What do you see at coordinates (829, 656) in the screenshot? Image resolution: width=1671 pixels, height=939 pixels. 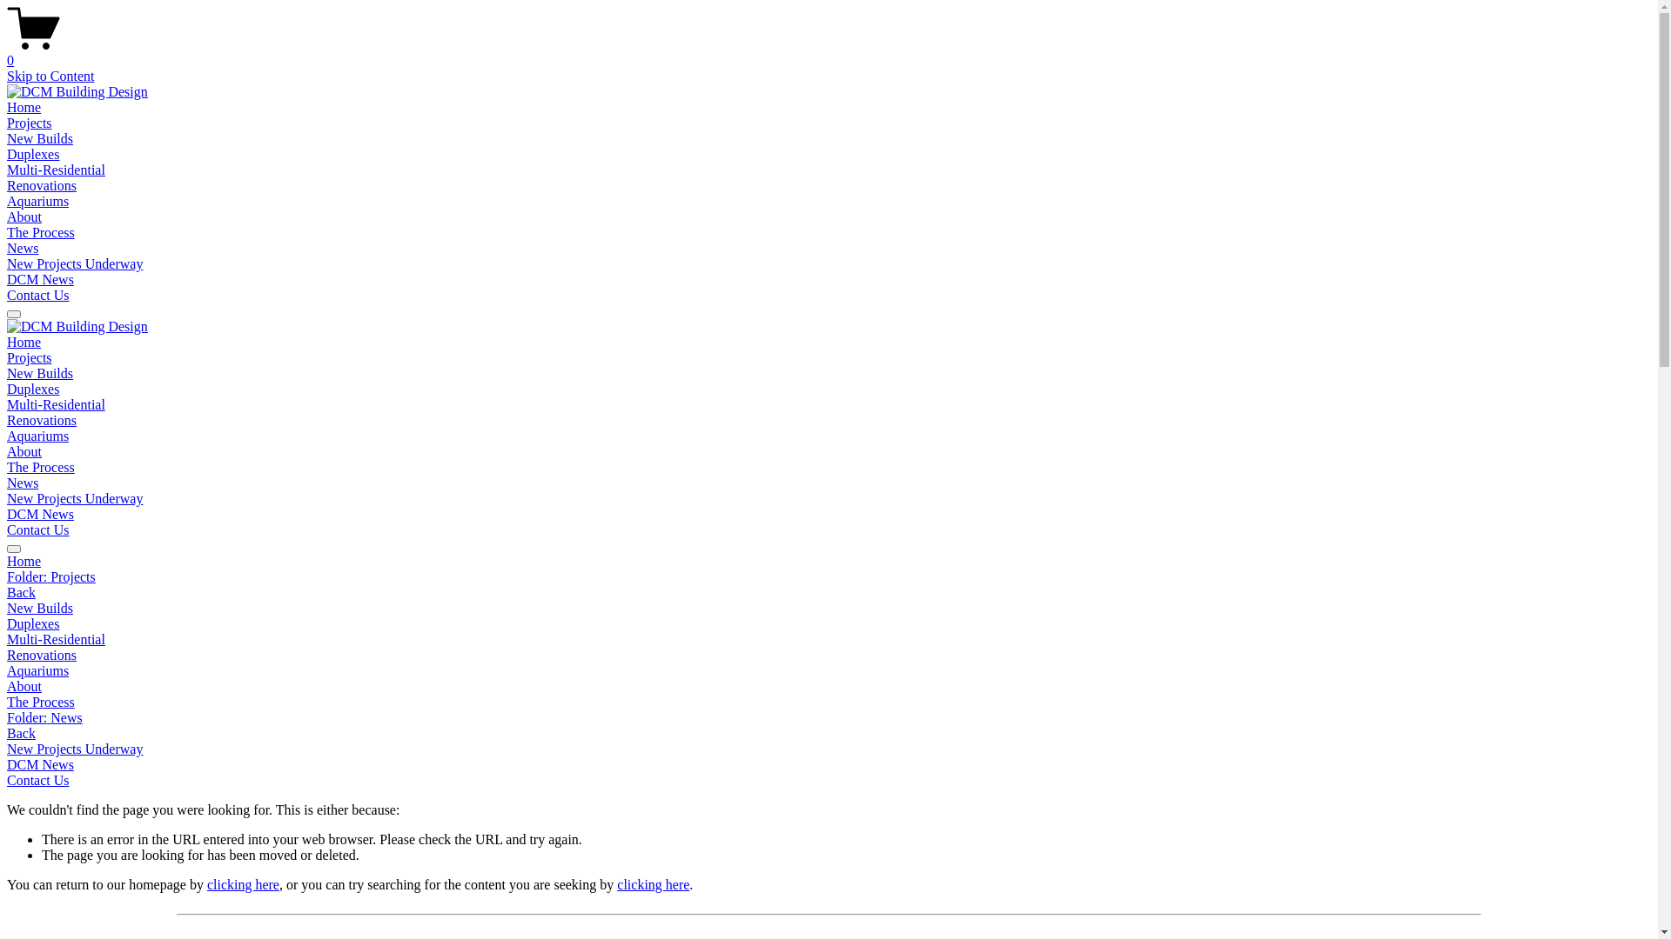 I see `Renovations` at bounding box center [829, 656].